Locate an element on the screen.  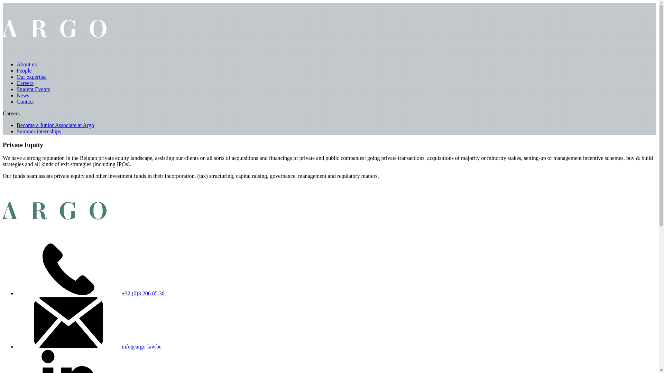
Student Events is located at coordinates (33, 89).